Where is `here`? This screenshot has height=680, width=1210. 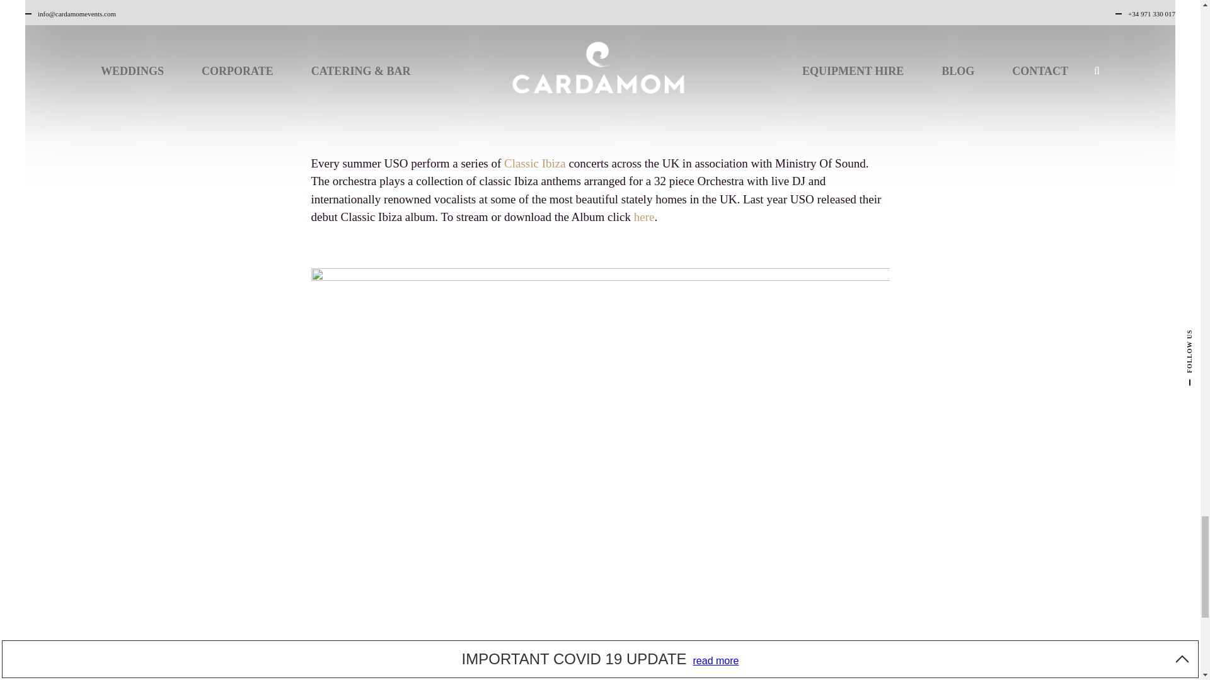 here is located at coordinates (644, 217).